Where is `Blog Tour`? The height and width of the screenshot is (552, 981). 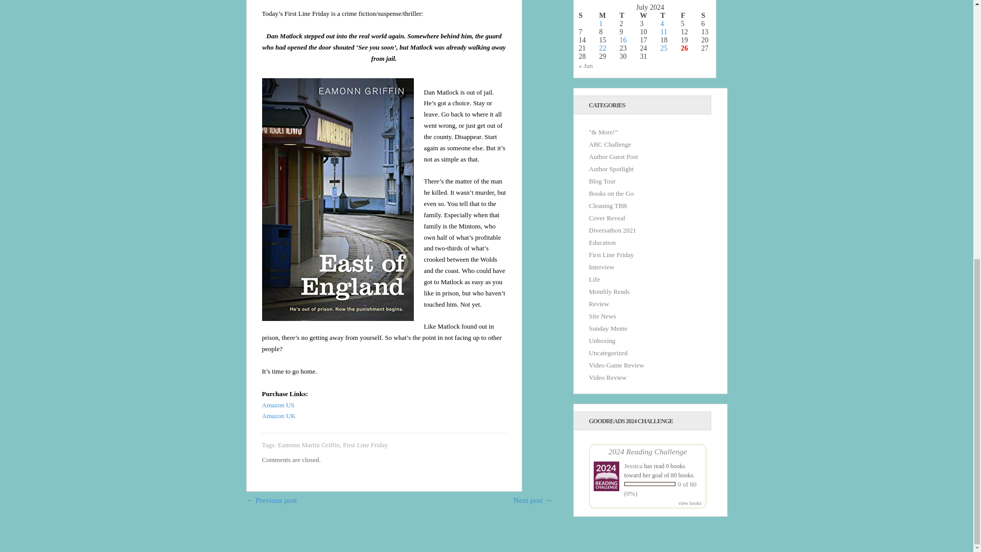 Blog Tour is located at coordinates (602, 181).